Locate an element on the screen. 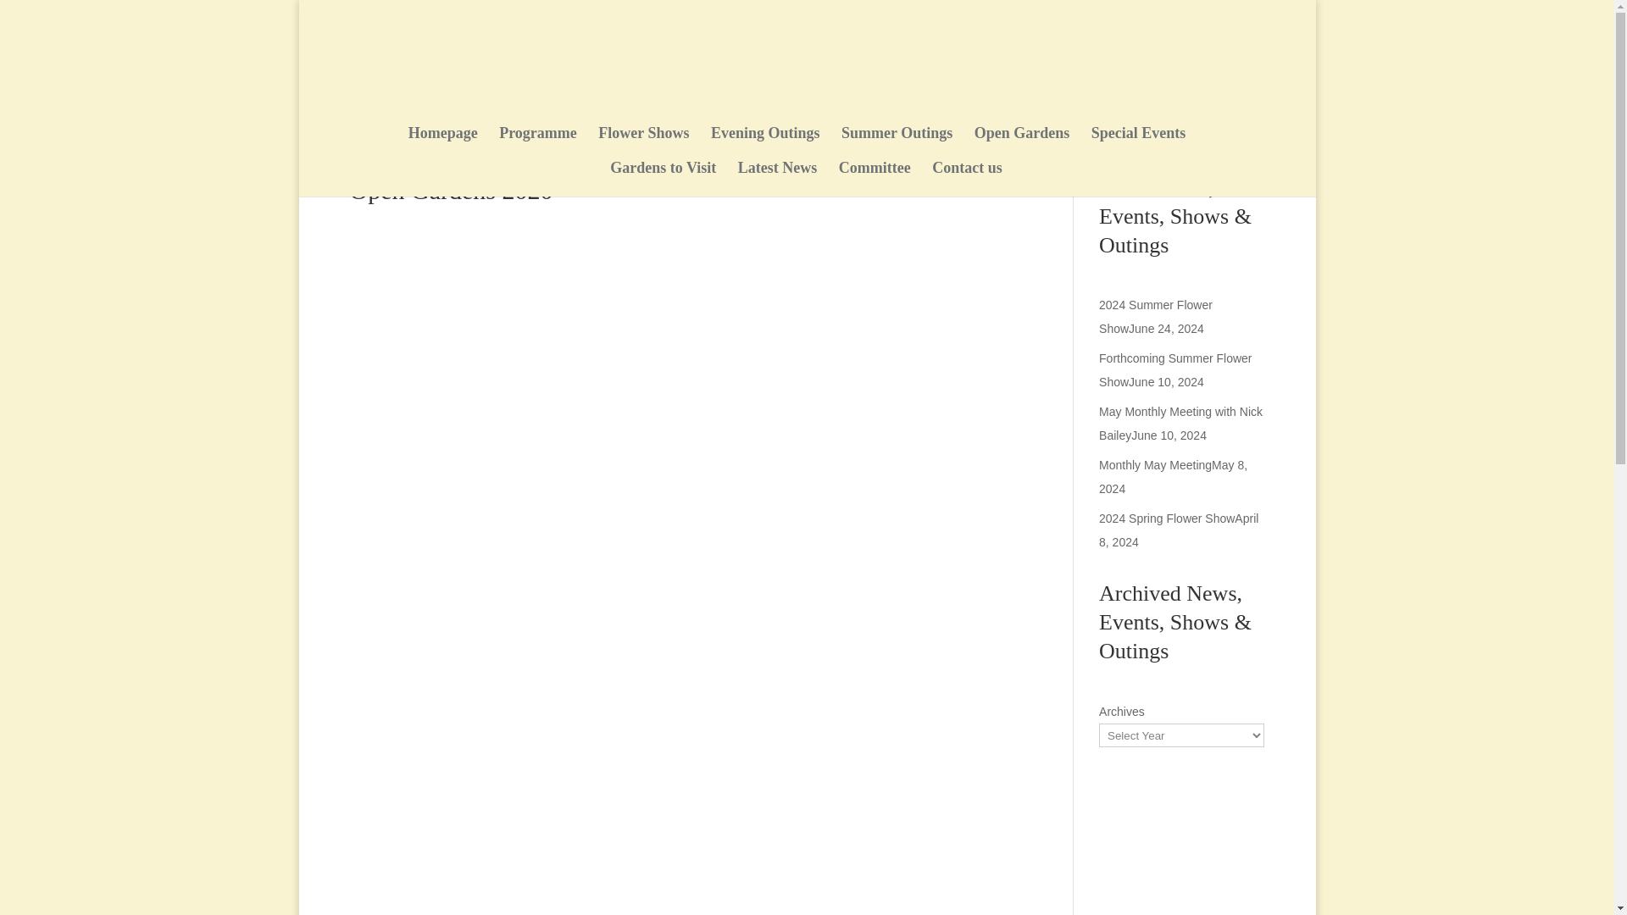  Gardens to Visit is located at coordinates (663, 180).